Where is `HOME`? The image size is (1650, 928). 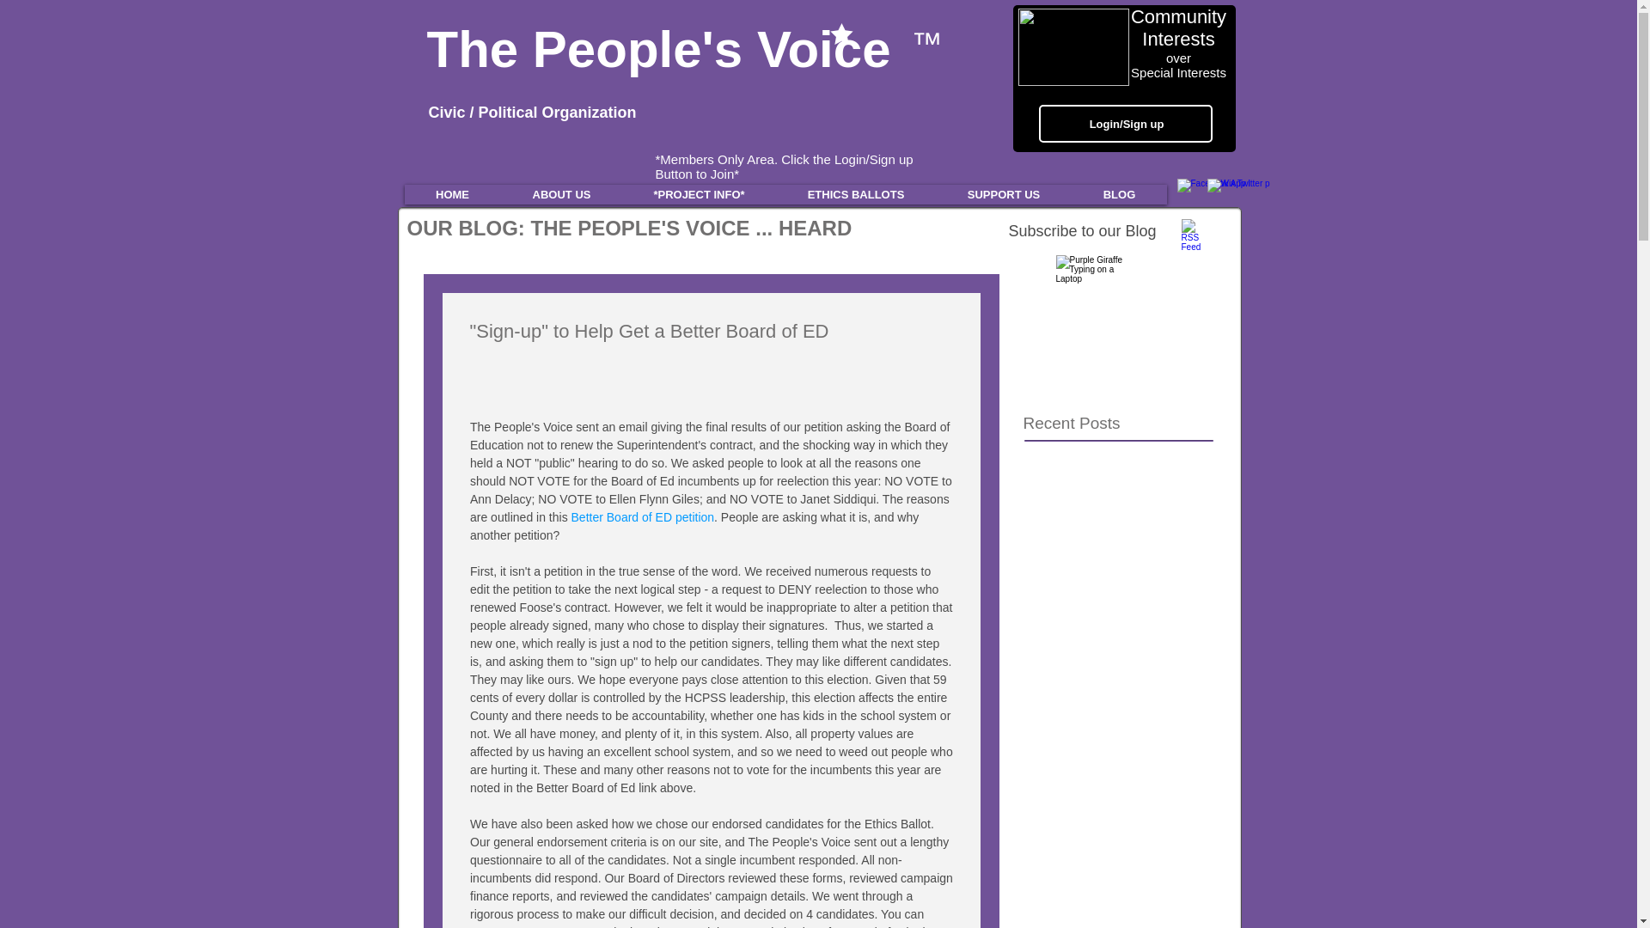 HOME is located at coordinates (452, 194).